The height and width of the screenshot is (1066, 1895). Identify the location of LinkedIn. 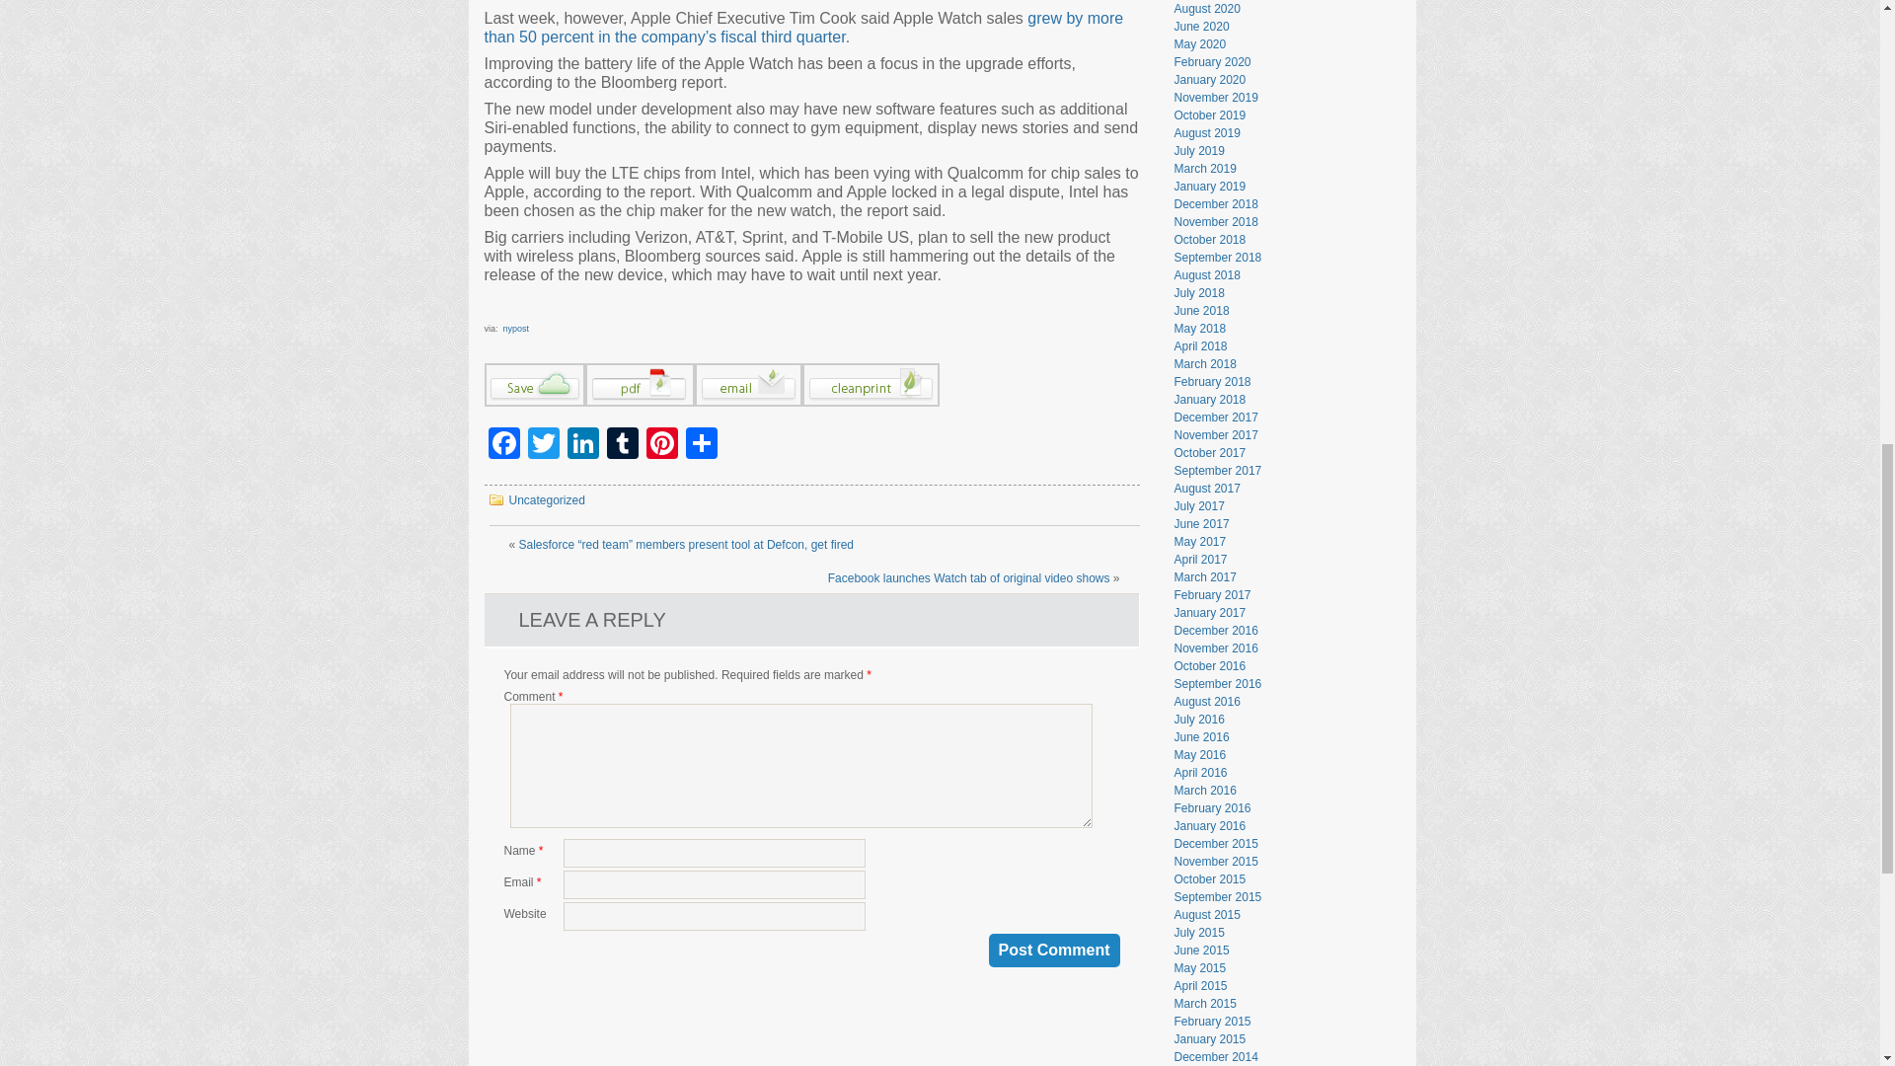
(582, 445).